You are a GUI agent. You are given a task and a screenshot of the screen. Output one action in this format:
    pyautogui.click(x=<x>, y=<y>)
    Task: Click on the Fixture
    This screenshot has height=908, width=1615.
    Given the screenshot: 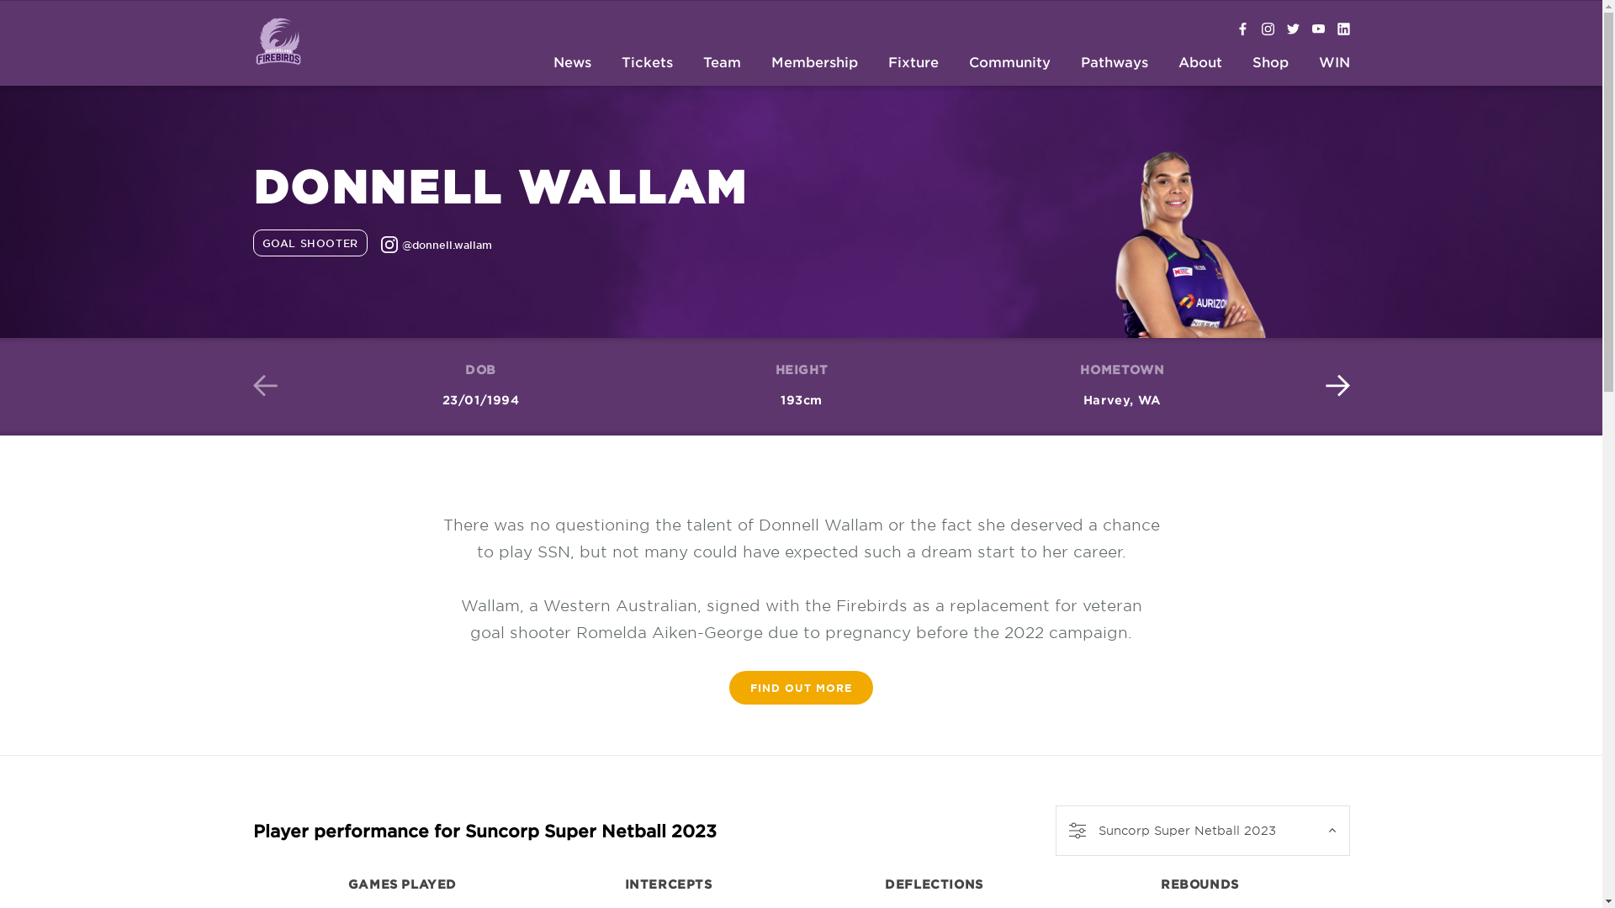 What is the action you would take?
    pyautogui.click(x=913, y=64)
    